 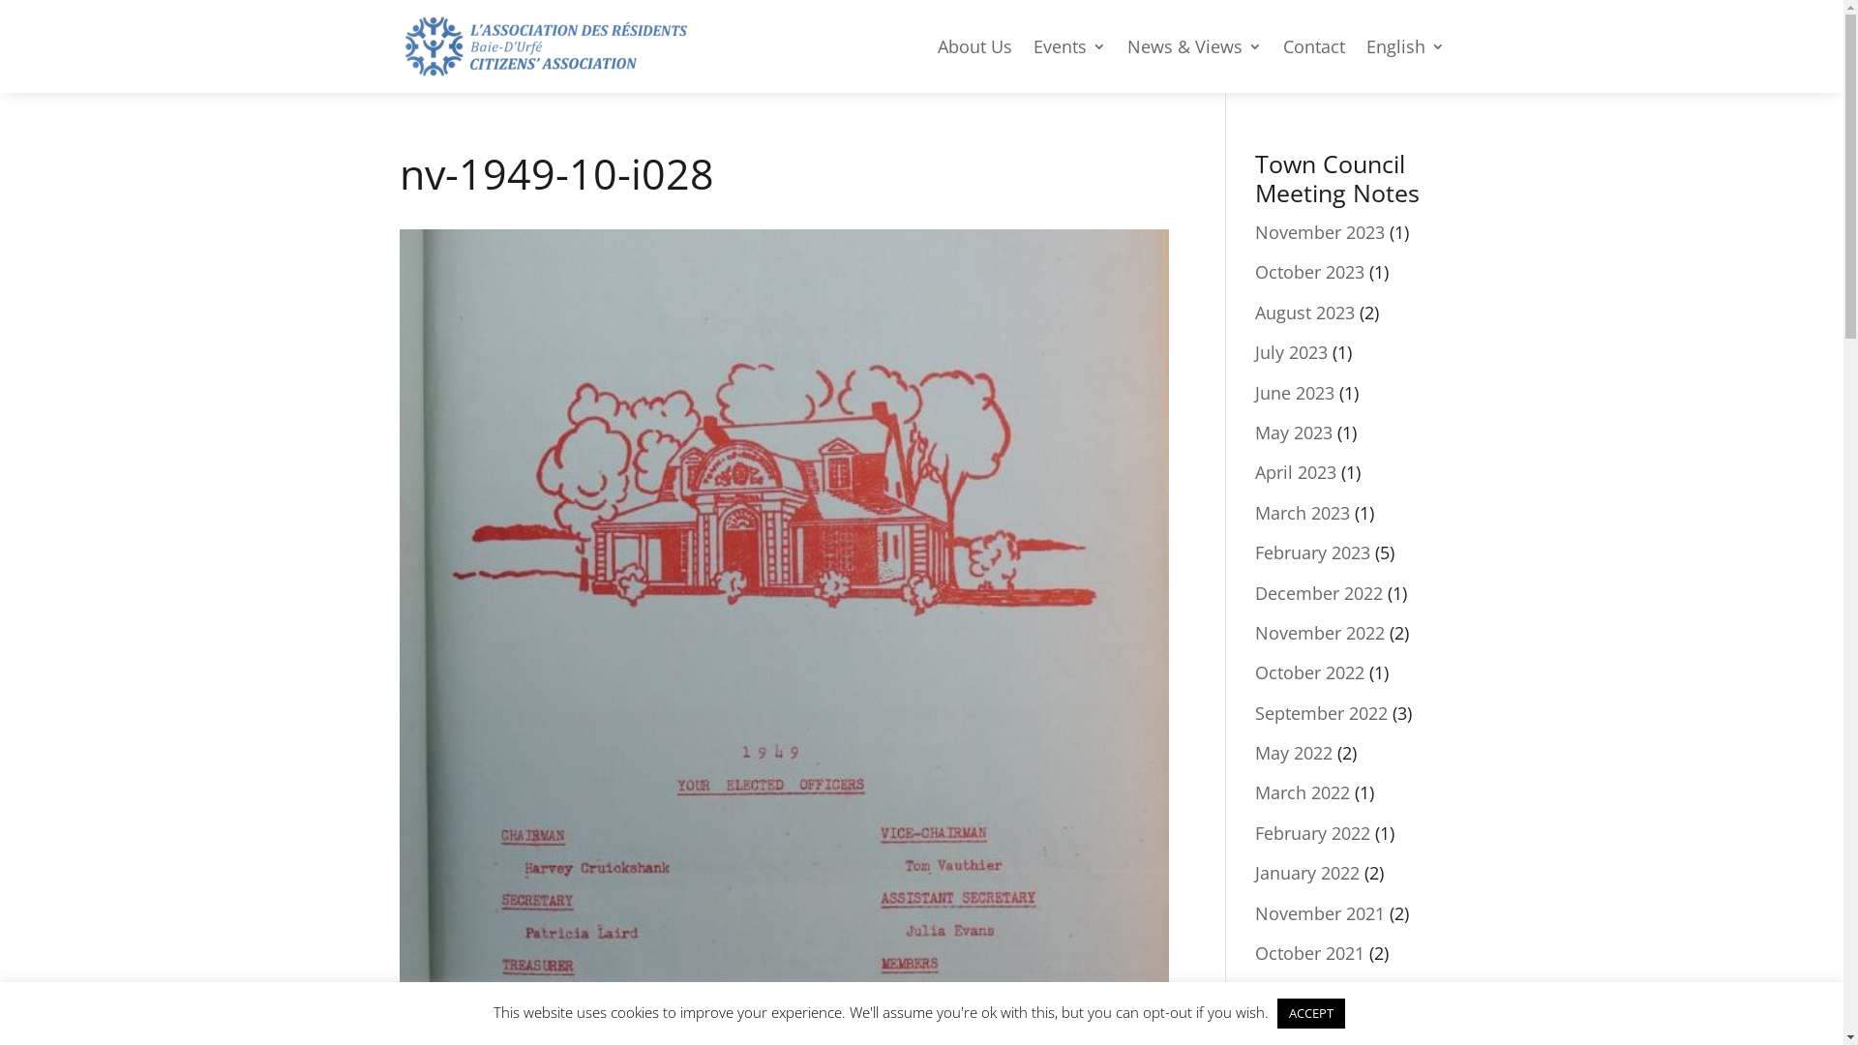 What do you see at coordinates (1296, 472) in the screenshot?
I see `April 2023` at bounding box center [1296, 472].